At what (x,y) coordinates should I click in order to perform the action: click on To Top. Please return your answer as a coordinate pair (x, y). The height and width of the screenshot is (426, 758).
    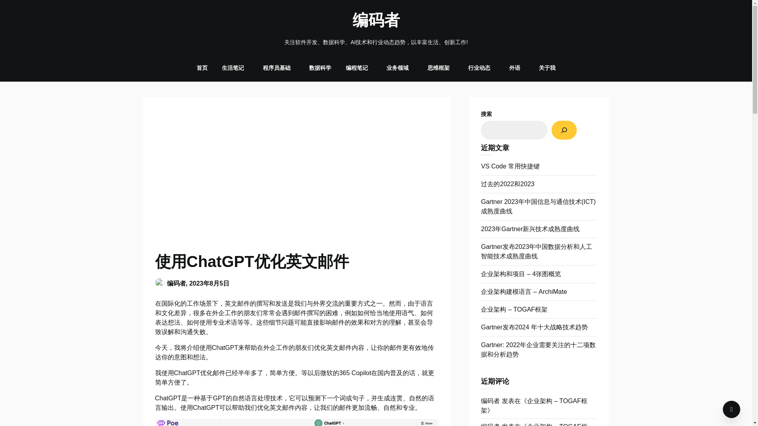
    Looking at the image, I should click on (732, 409).